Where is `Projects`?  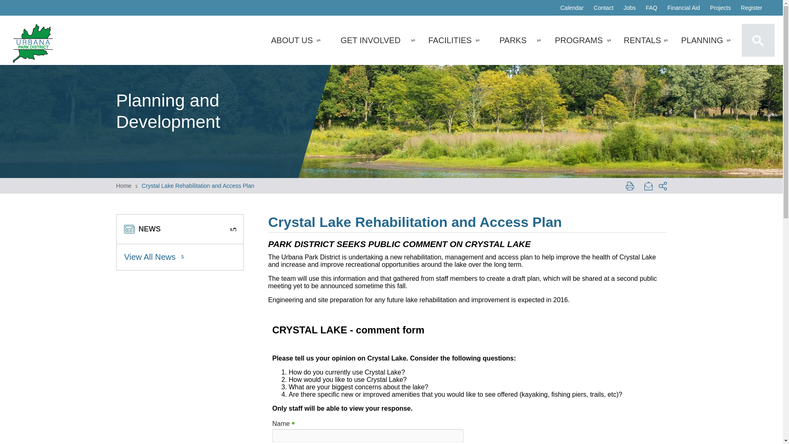
Projects is located at coordinates (721, 7).